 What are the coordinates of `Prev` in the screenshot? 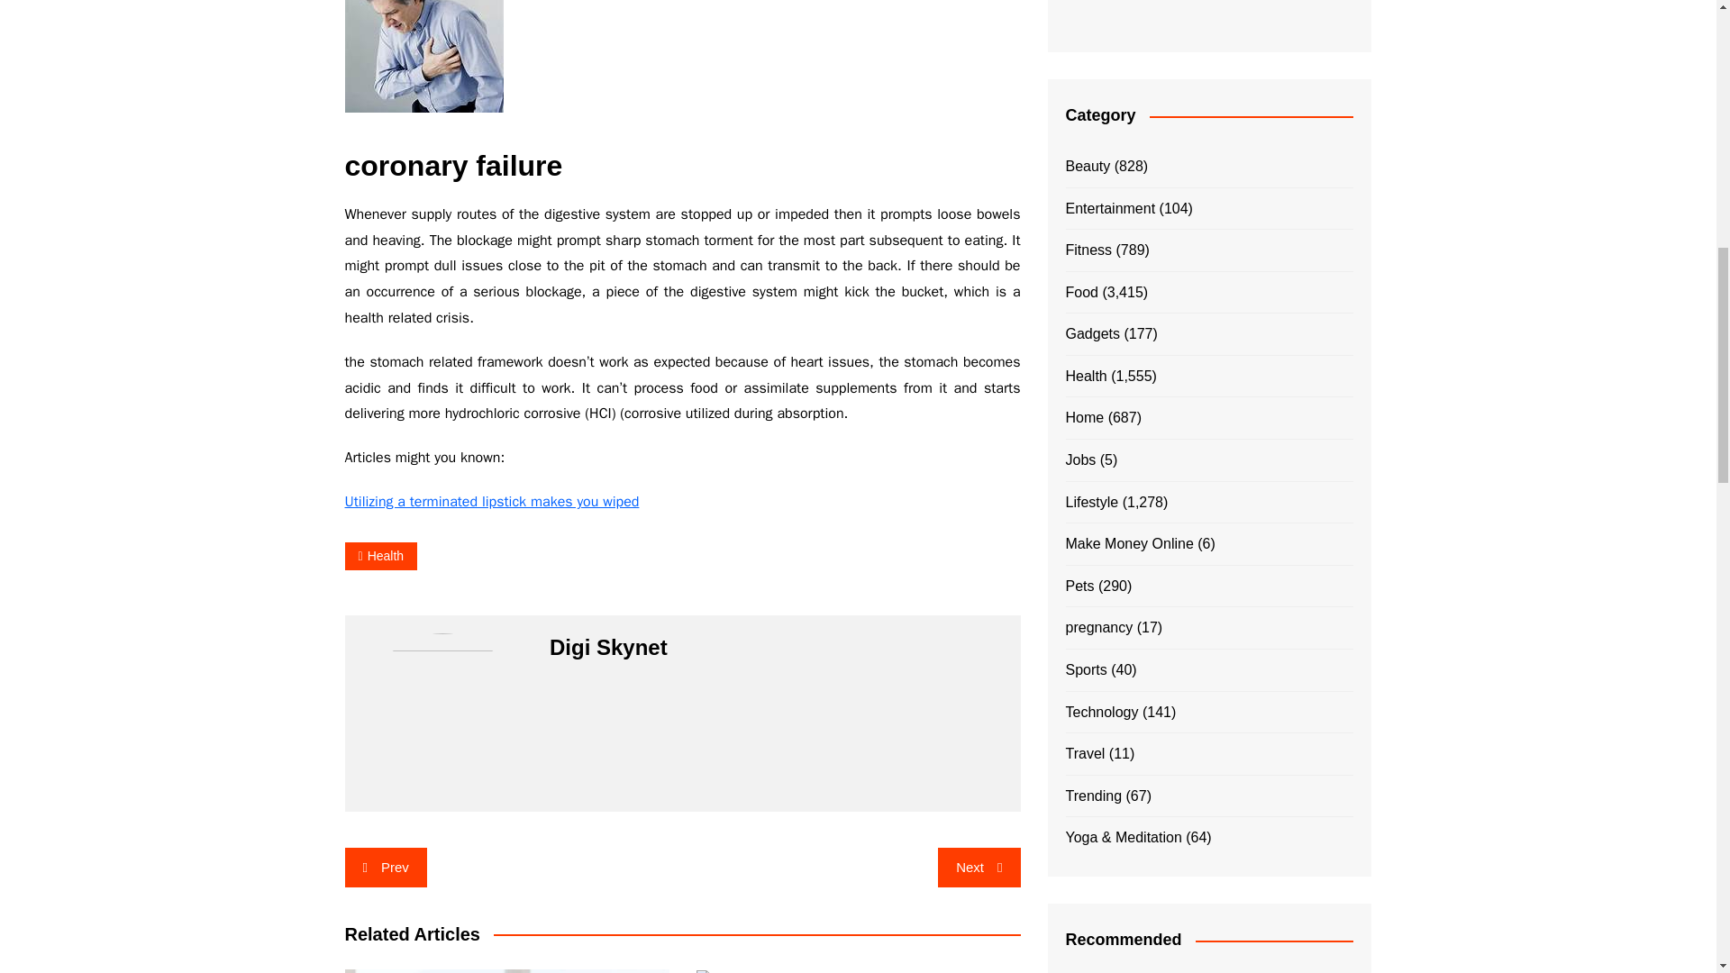 It's located at (385, 867).